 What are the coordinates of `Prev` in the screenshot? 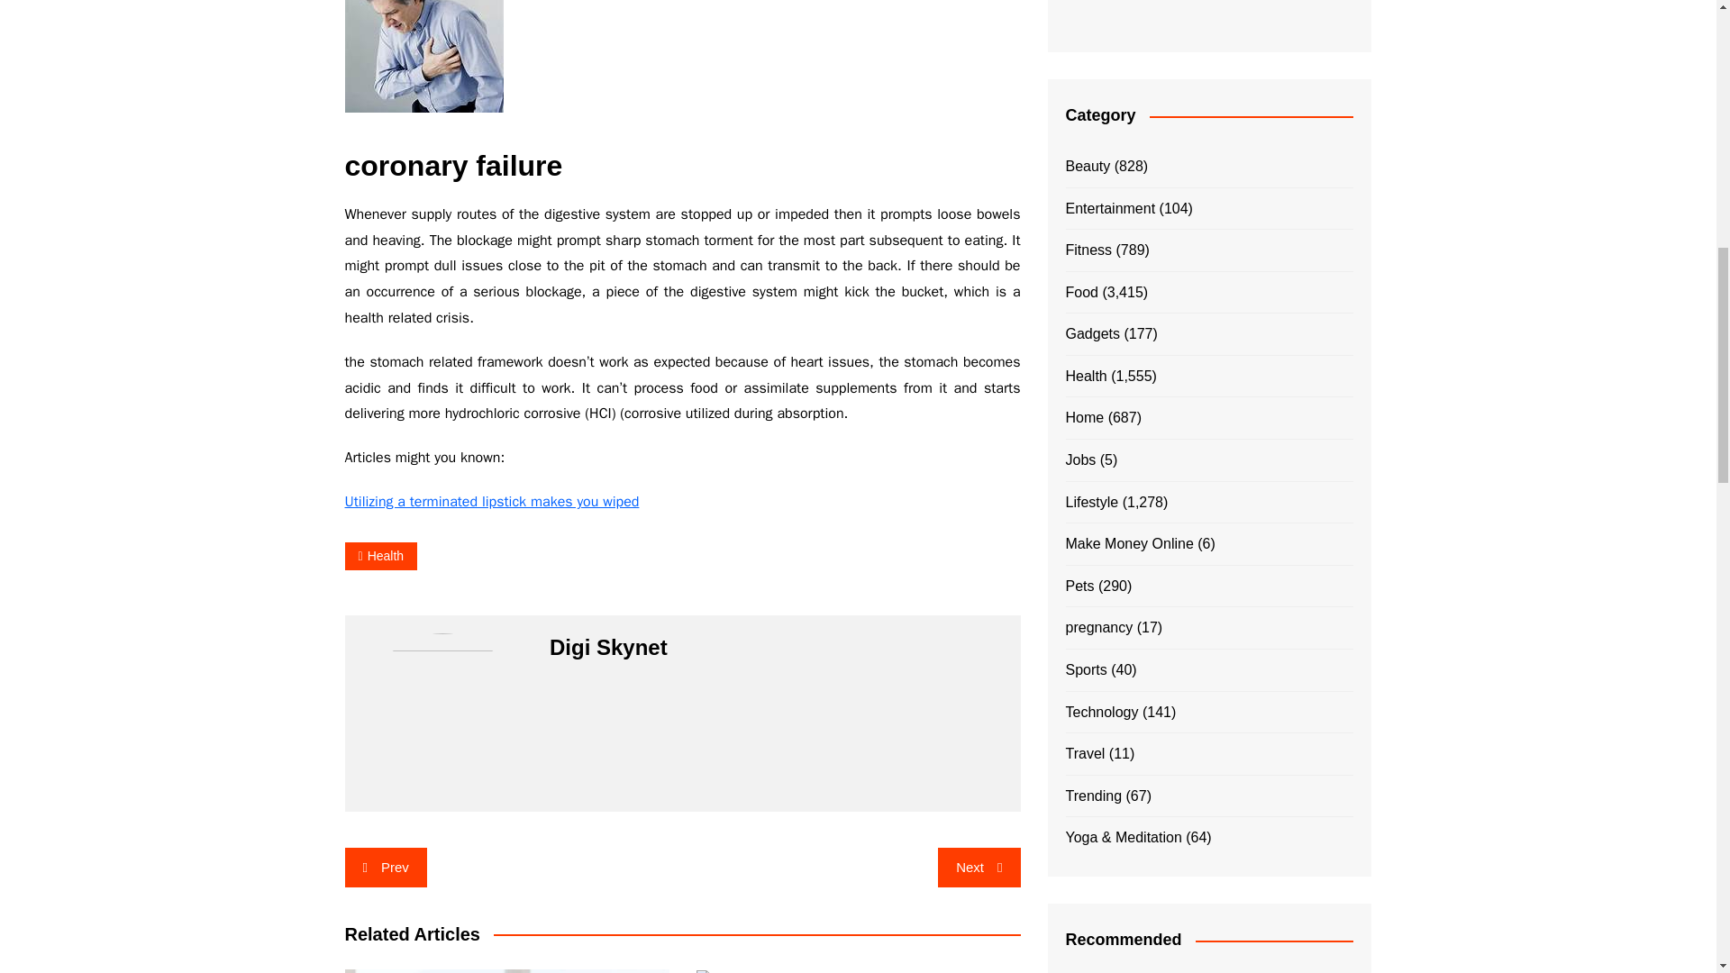 It's located at (385, 867).